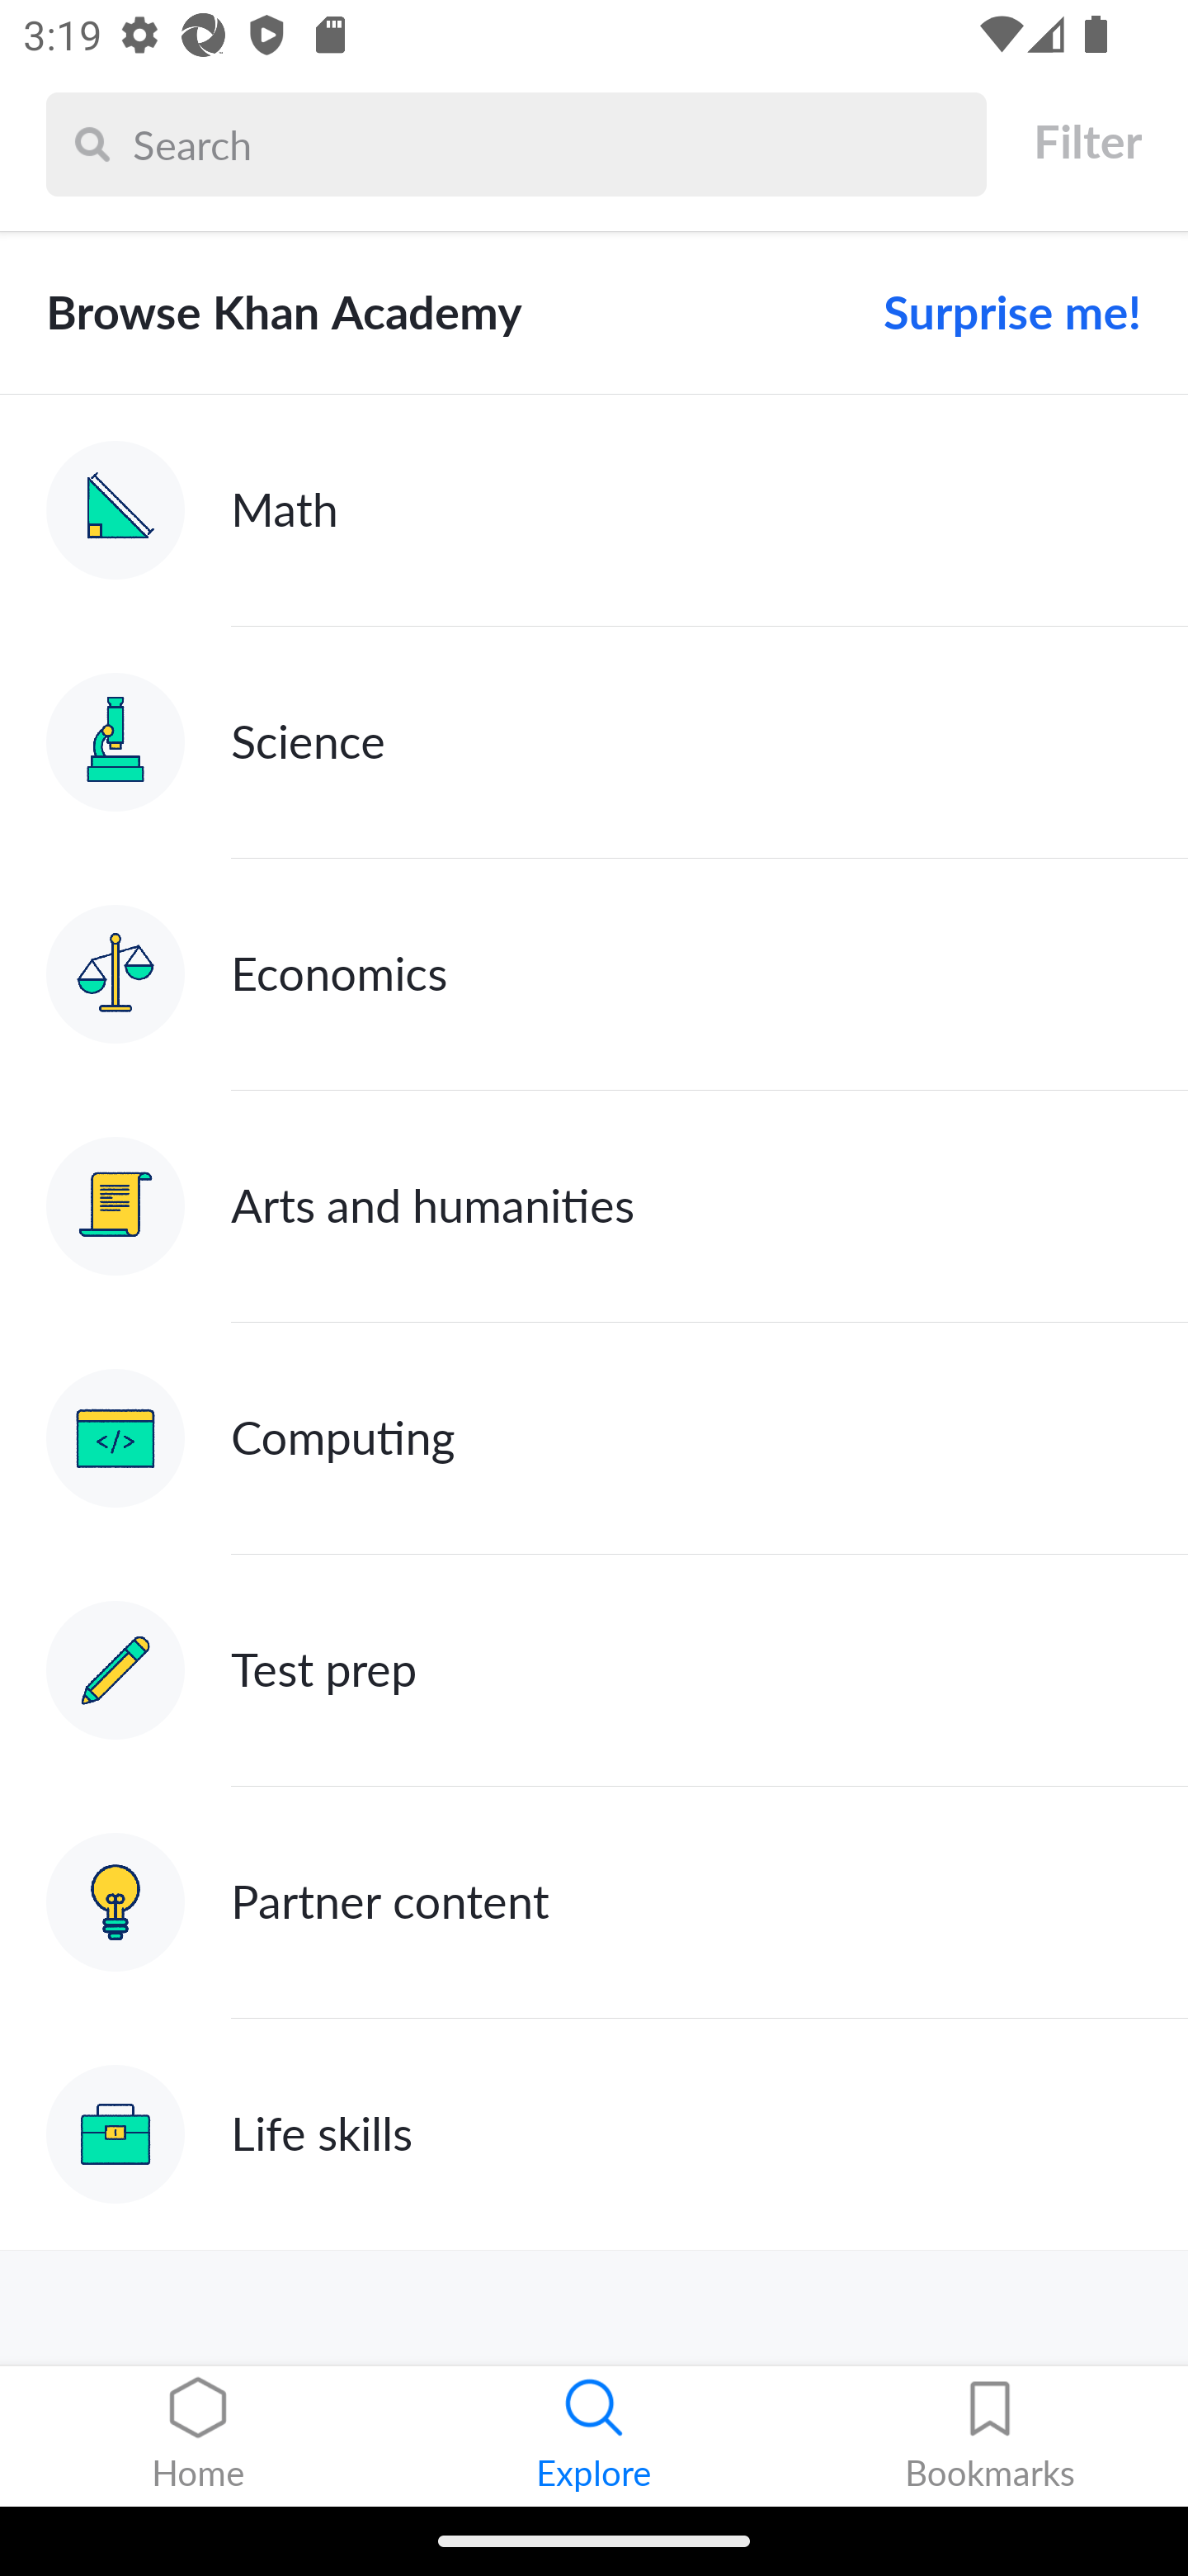 Image resolution: width=1188 pixels, height=2576 pixels. Describe the element at coordinates (516, 144) in the screenshot. I see `Search Search Search` at that location.